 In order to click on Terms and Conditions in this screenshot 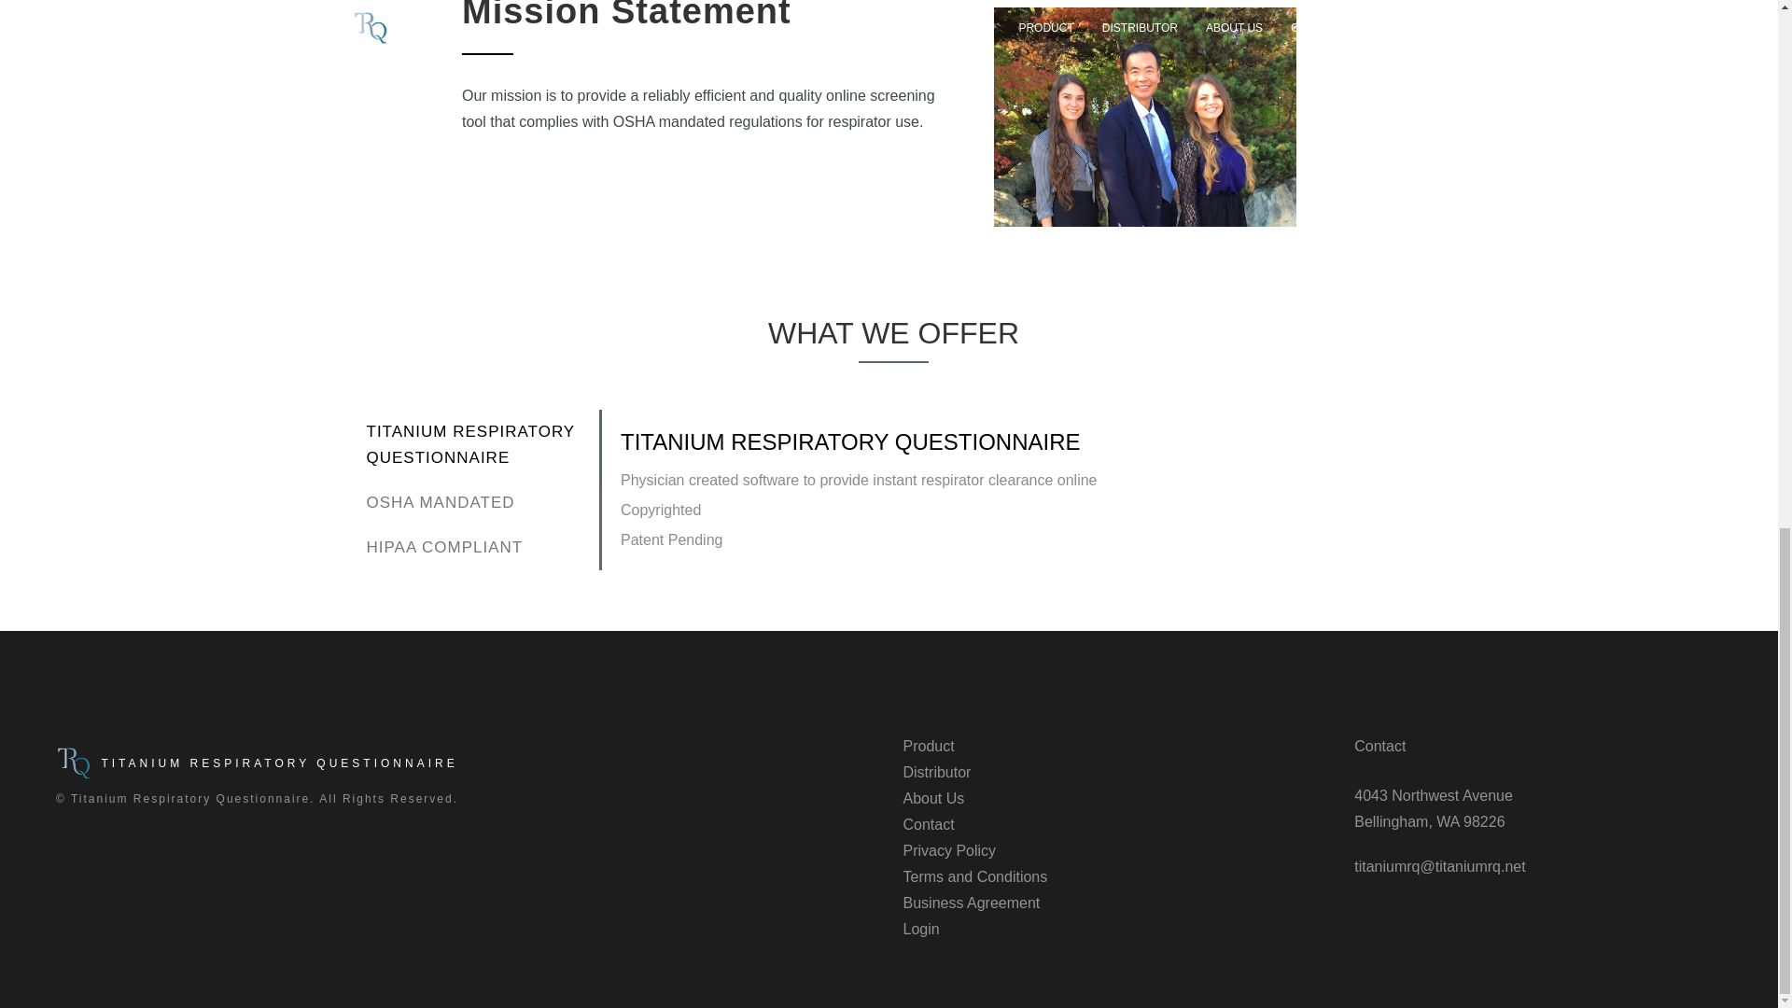, I will do `click(975, 876)`.